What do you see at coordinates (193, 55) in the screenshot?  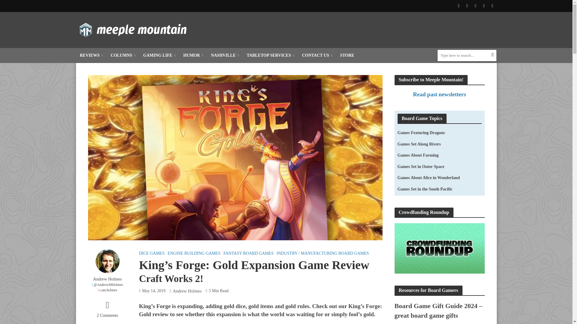 I see `HUMOR` at bounding box center [193, 55].